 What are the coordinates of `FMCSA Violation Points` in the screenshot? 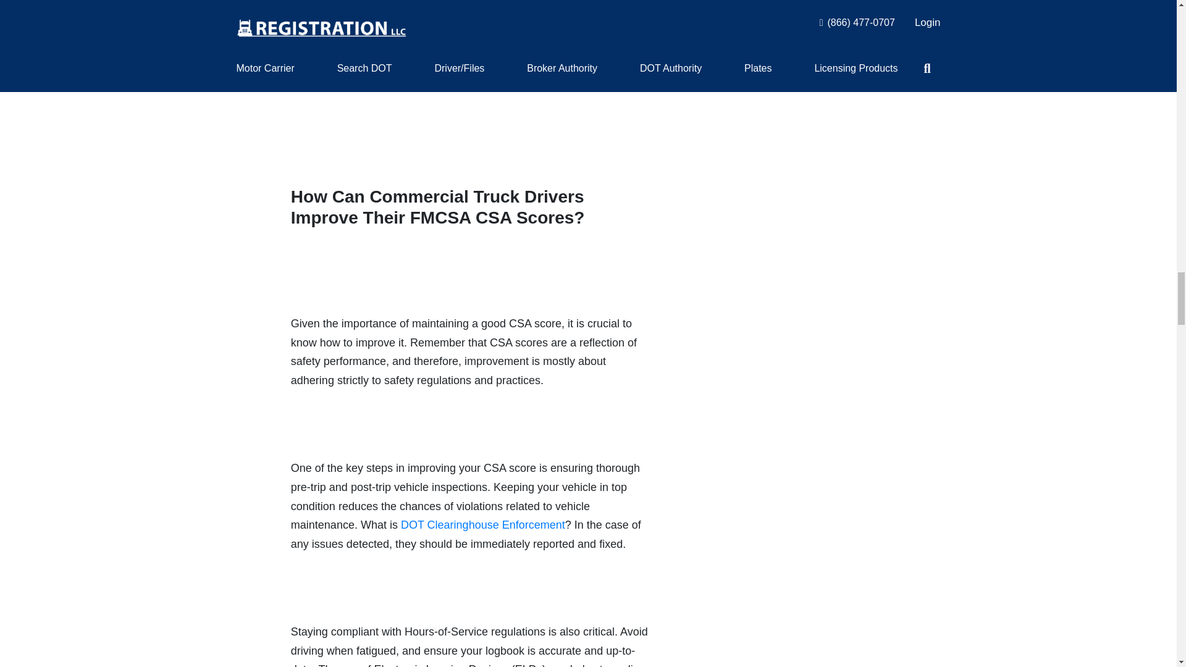 It's located at (350, 62).